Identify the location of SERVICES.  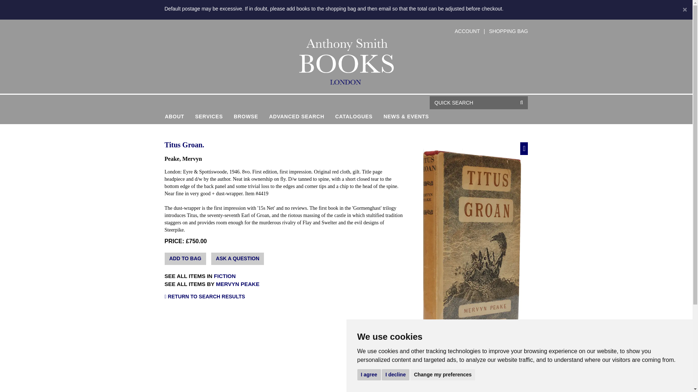
(209, 117).